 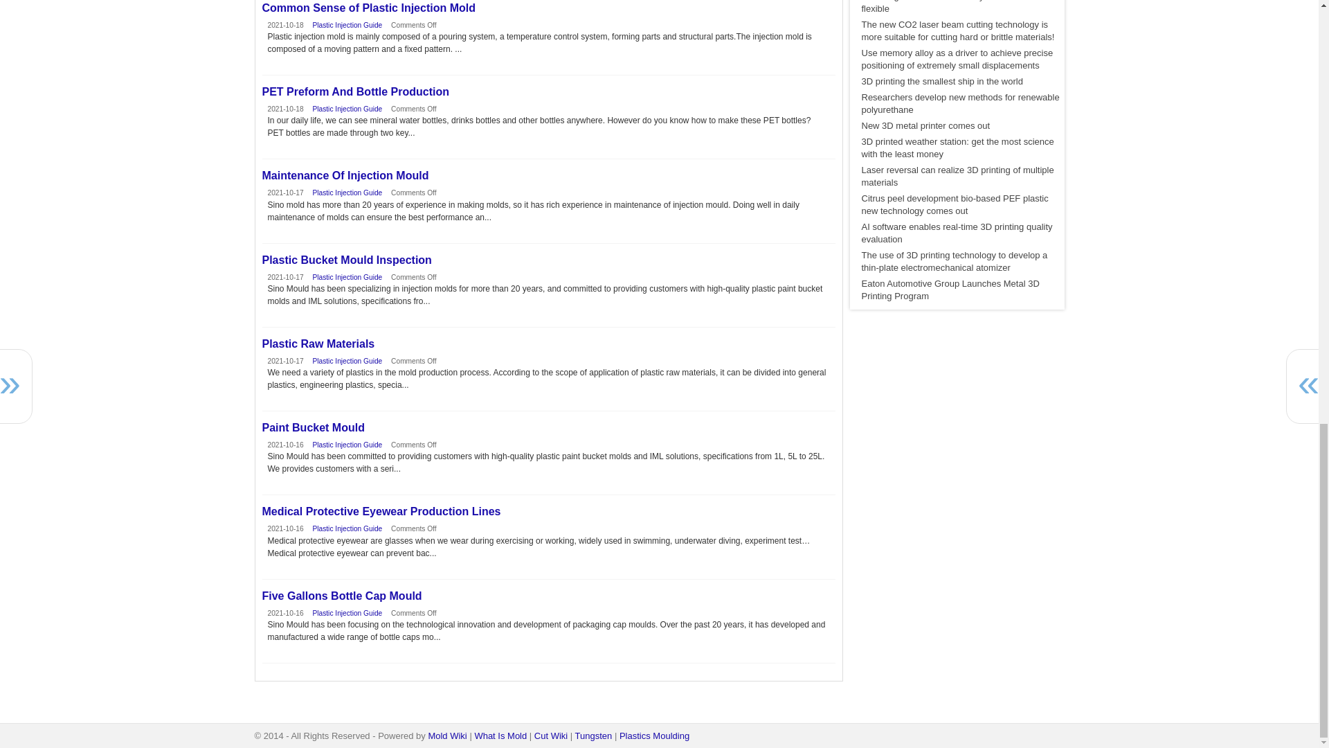 What do you see at coordinates (548, 260) in the screenshot?
I see `Plastic Bucket Mould Inspection` at bounding box center [548, 260].